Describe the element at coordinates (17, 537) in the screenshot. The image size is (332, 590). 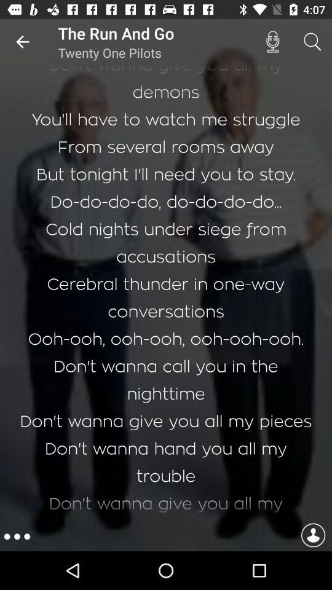
I see `turn off the item below the i can t item` at that location.